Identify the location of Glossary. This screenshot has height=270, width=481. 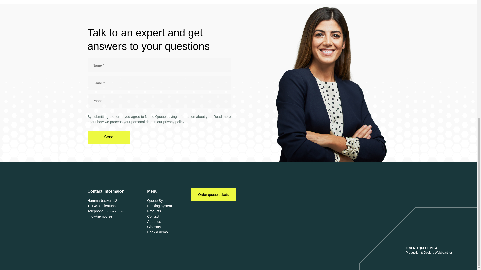
(154, 227).